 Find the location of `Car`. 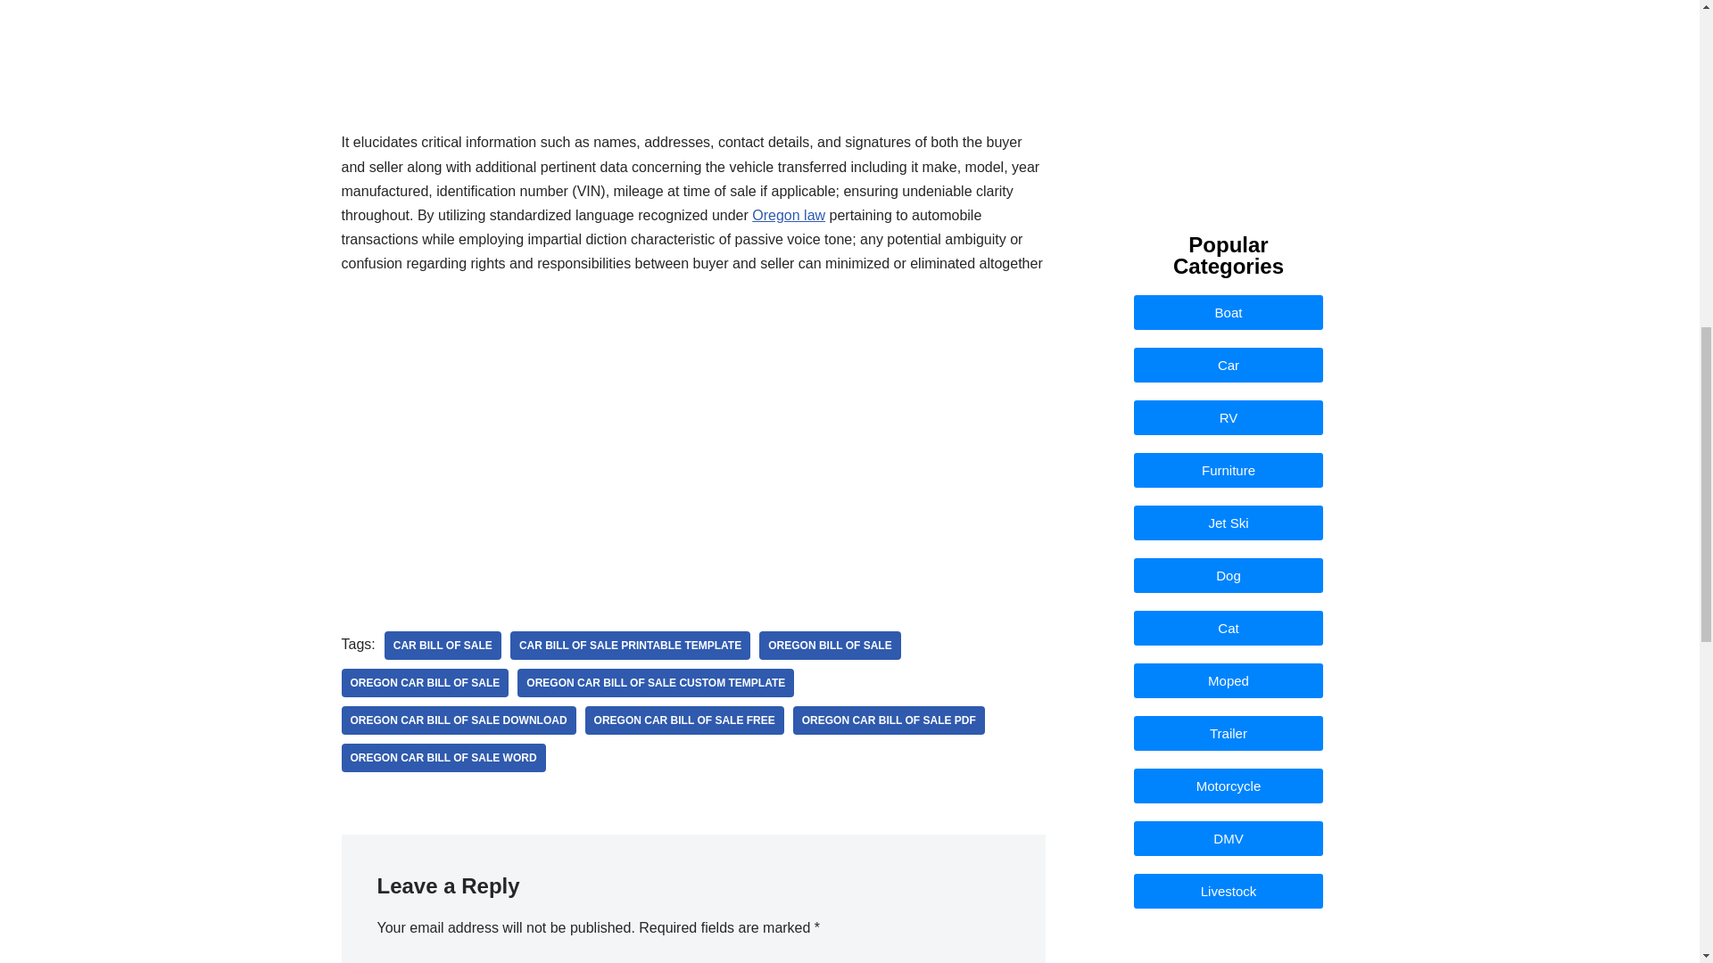

Car is located at coordinates (1229, 364).